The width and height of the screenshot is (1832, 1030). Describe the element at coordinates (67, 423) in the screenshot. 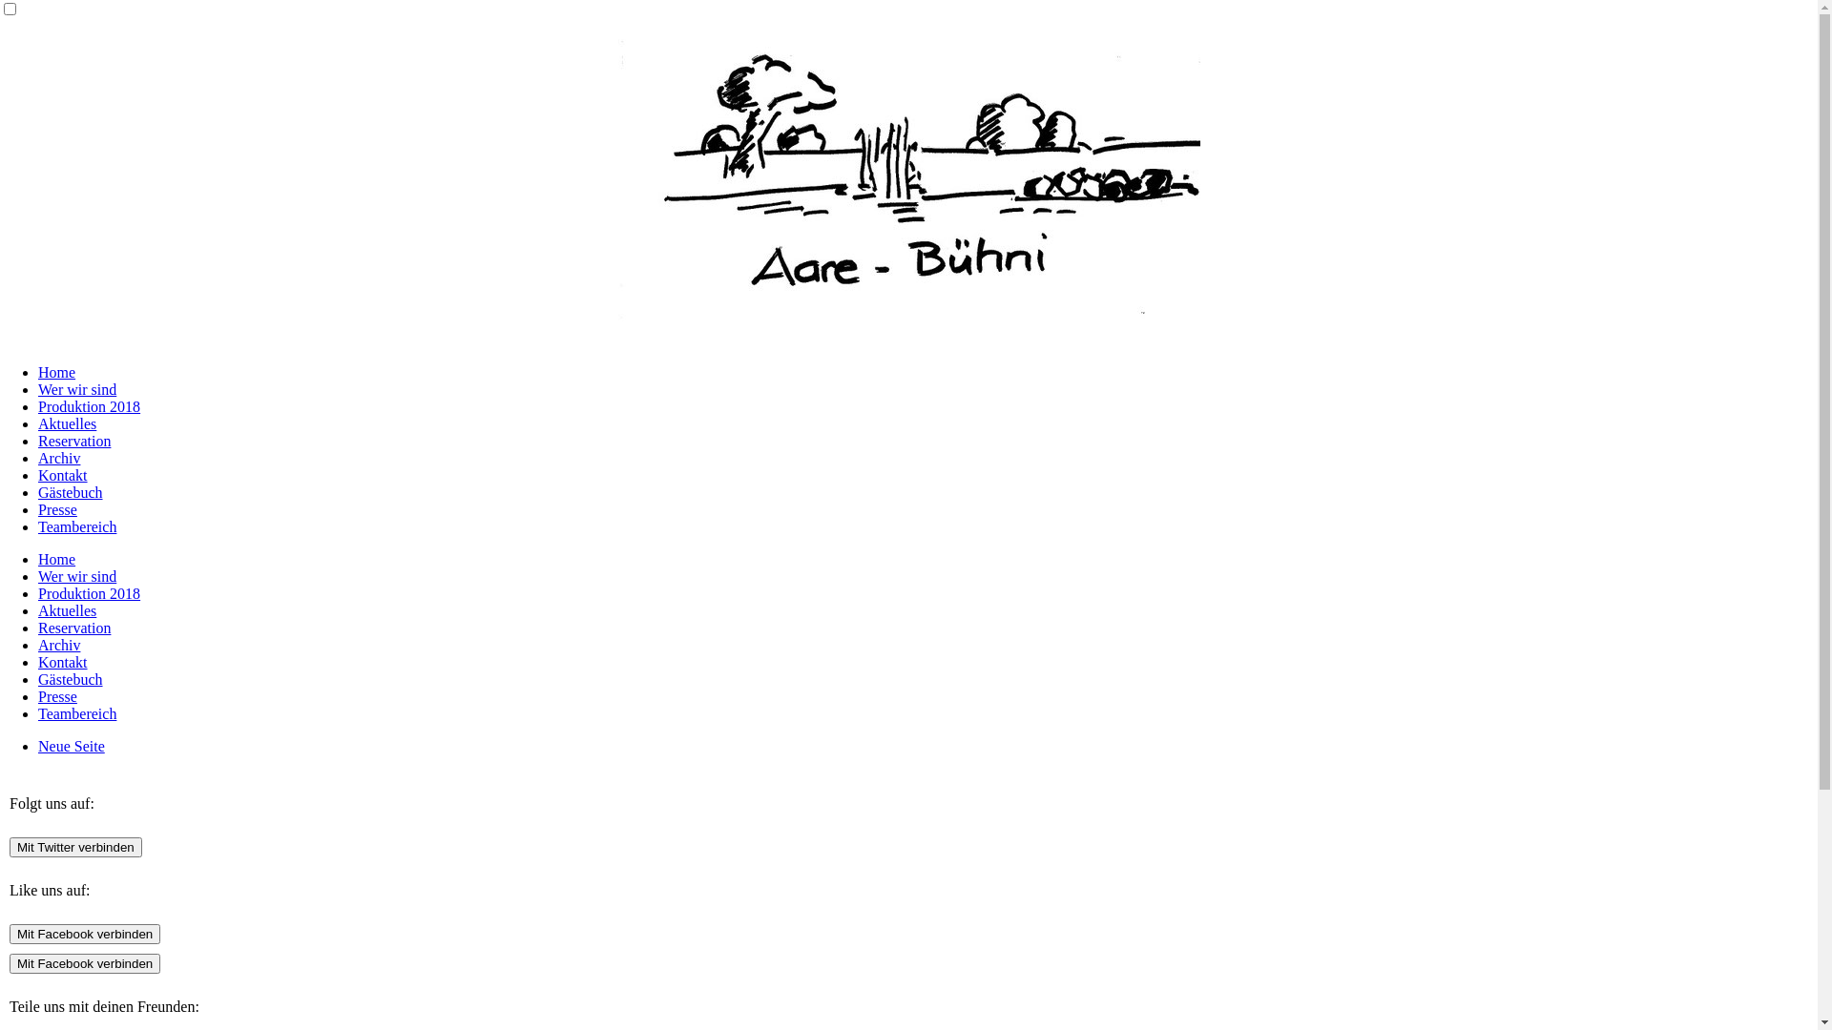

I see `Aktuelles` at that location.